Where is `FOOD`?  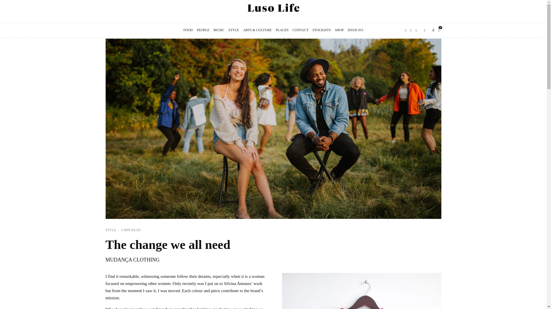 FOOD is located at coordinates (188, 30).